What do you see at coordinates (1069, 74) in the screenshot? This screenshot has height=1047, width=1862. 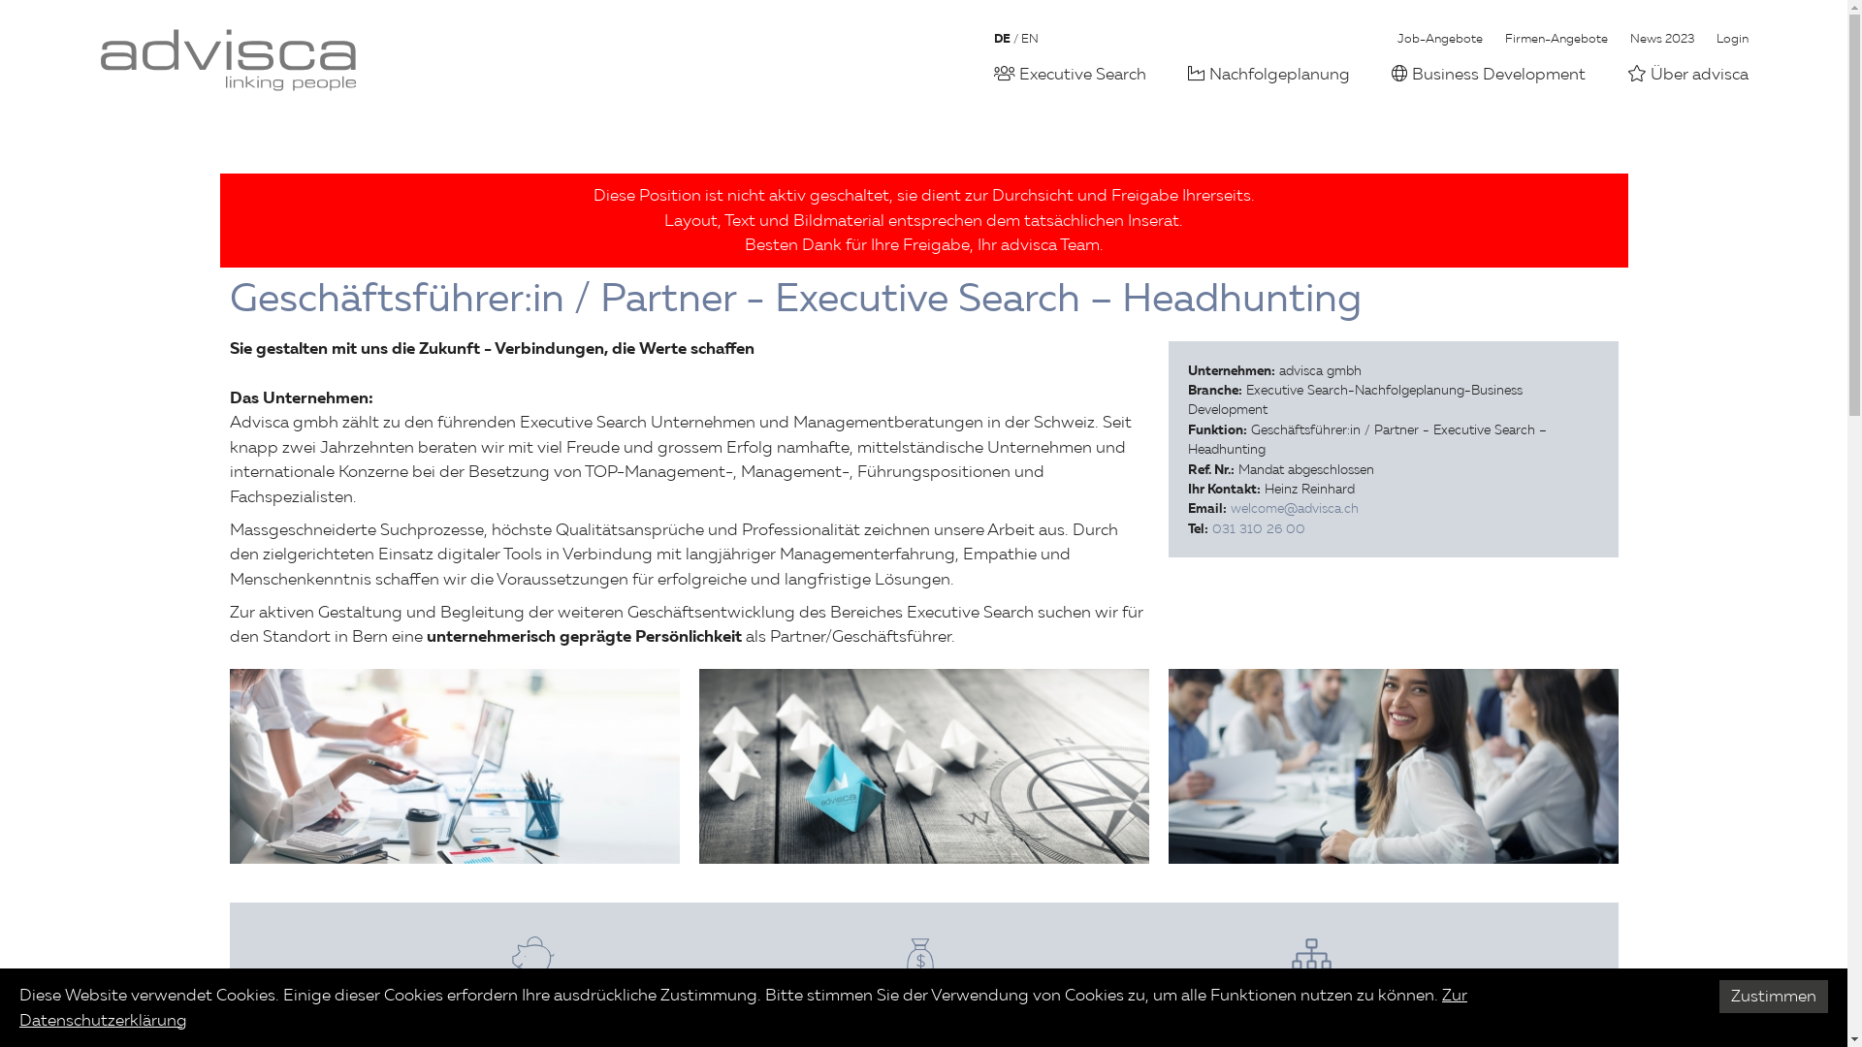 I see `Executive Search` at bounding box center [1069, 74].